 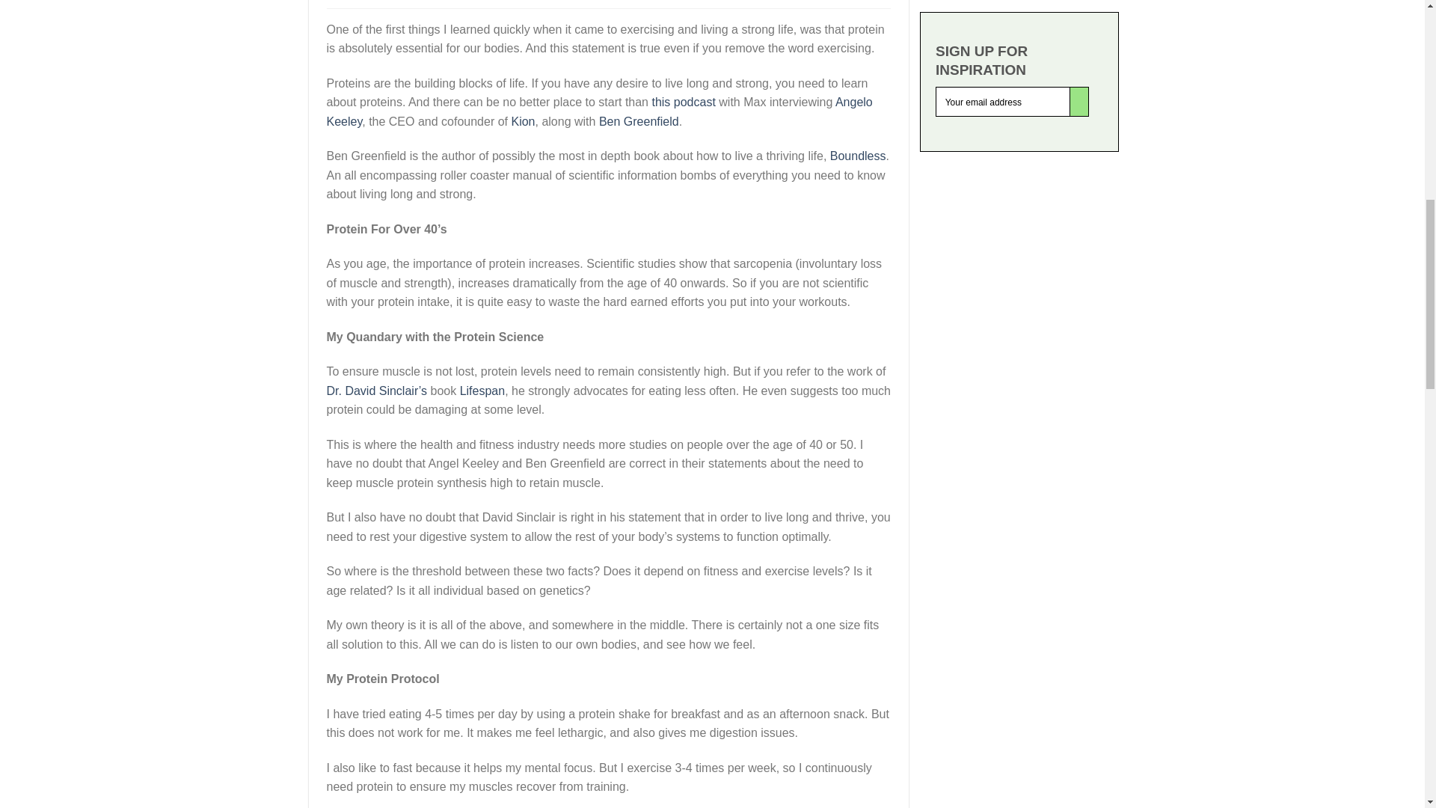 What do you see at coordinates (684, 102) in the screenshot?
I see `this podcast` at bounding box center [684, 102].